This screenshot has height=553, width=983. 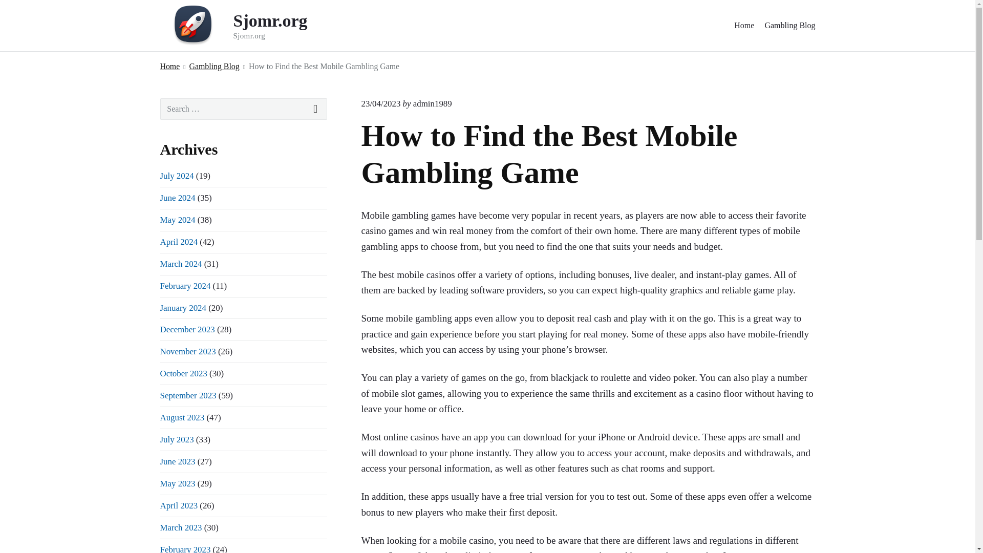 I want to click on October 2023, so click(x=169, y=66).